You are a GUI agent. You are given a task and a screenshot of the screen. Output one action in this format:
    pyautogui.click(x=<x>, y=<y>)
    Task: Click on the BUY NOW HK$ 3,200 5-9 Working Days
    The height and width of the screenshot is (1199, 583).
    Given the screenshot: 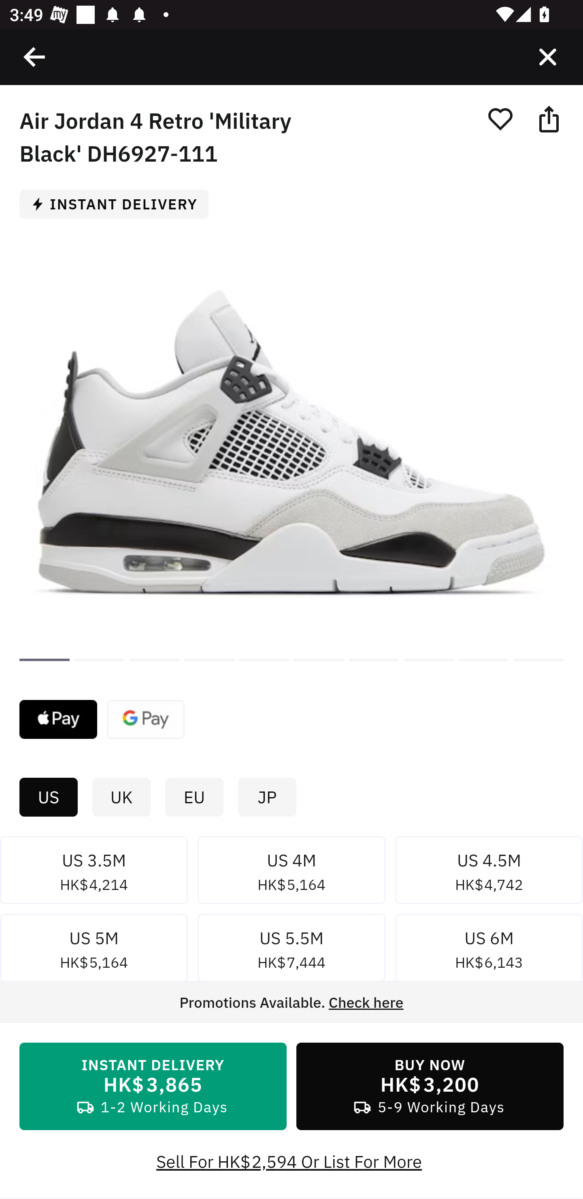 What is the action you would take?
    pyautogui.click(x=430, y=1087)
    